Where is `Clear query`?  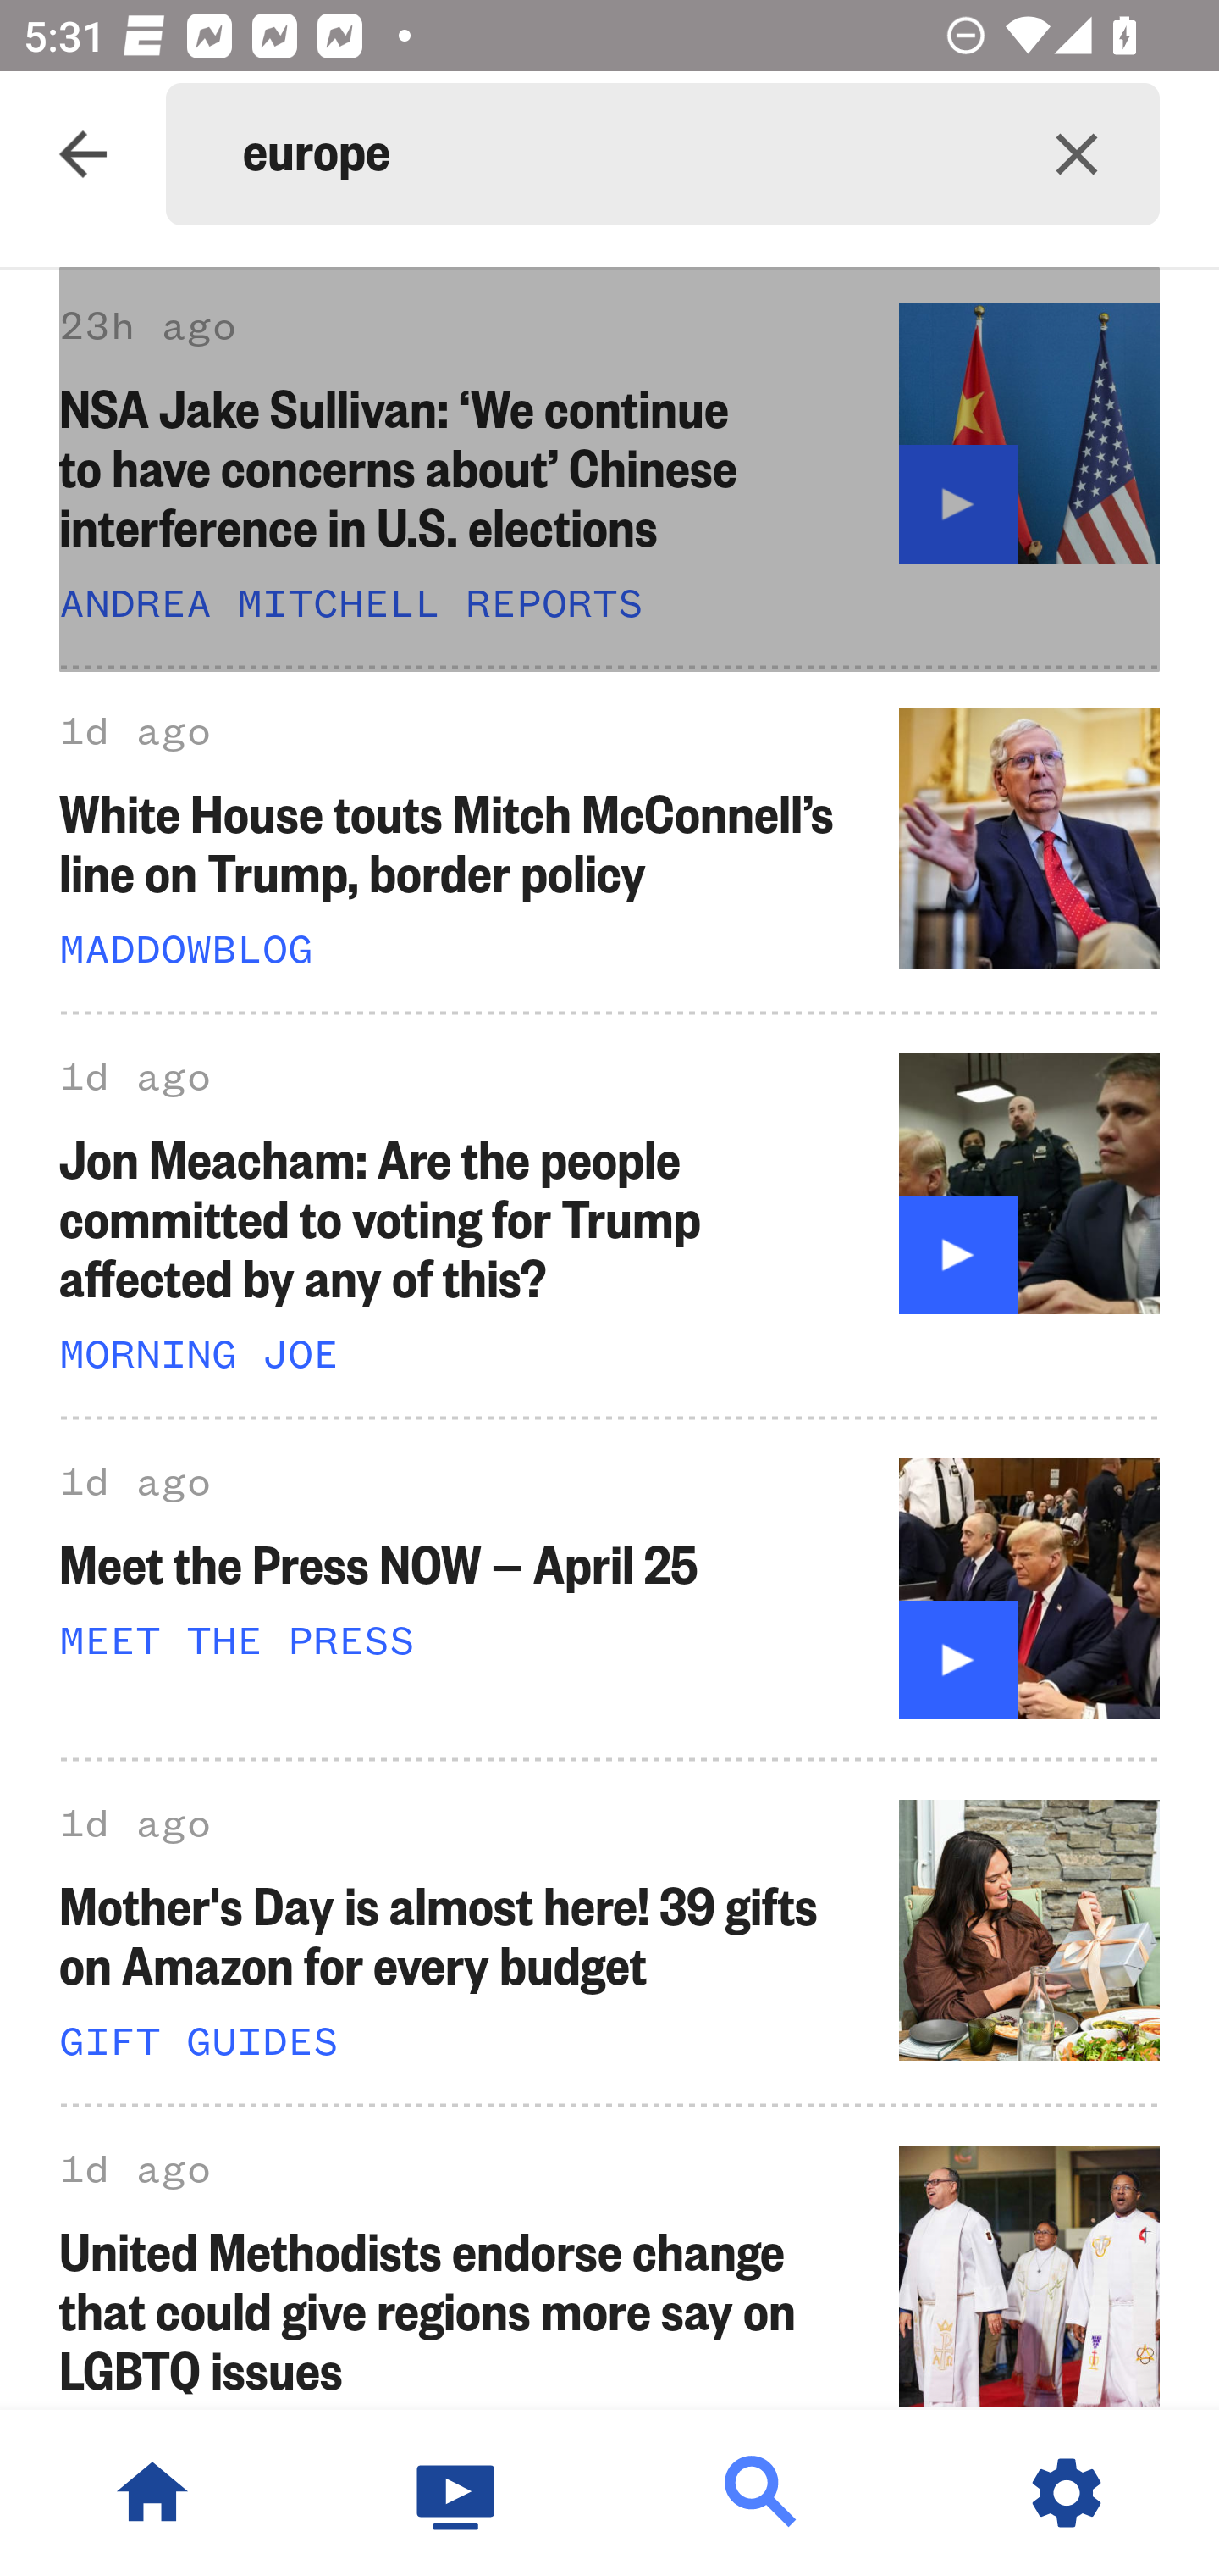 Clear query is located at coordinates (1077, 154).